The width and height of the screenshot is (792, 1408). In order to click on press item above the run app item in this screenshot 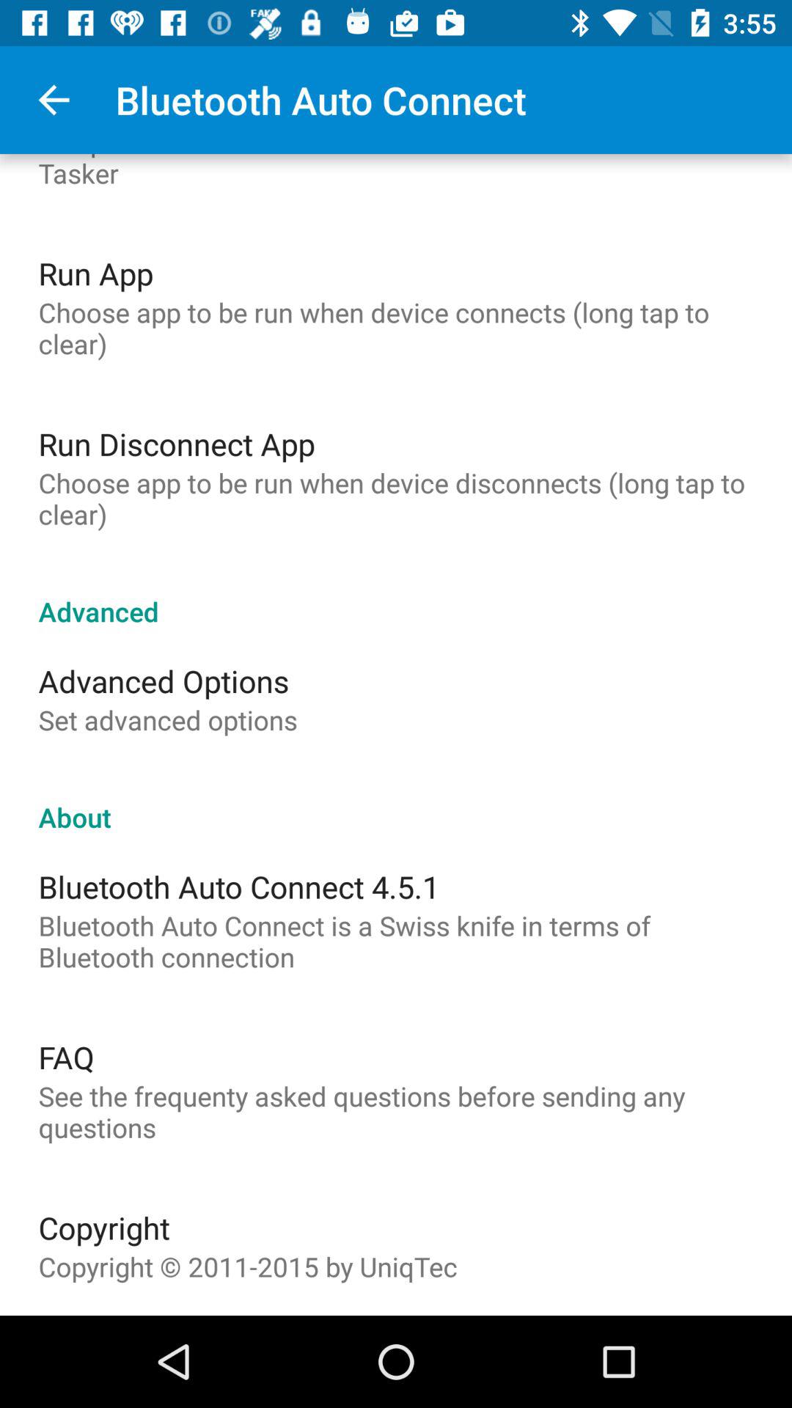, I will do `click(396, 172)`.